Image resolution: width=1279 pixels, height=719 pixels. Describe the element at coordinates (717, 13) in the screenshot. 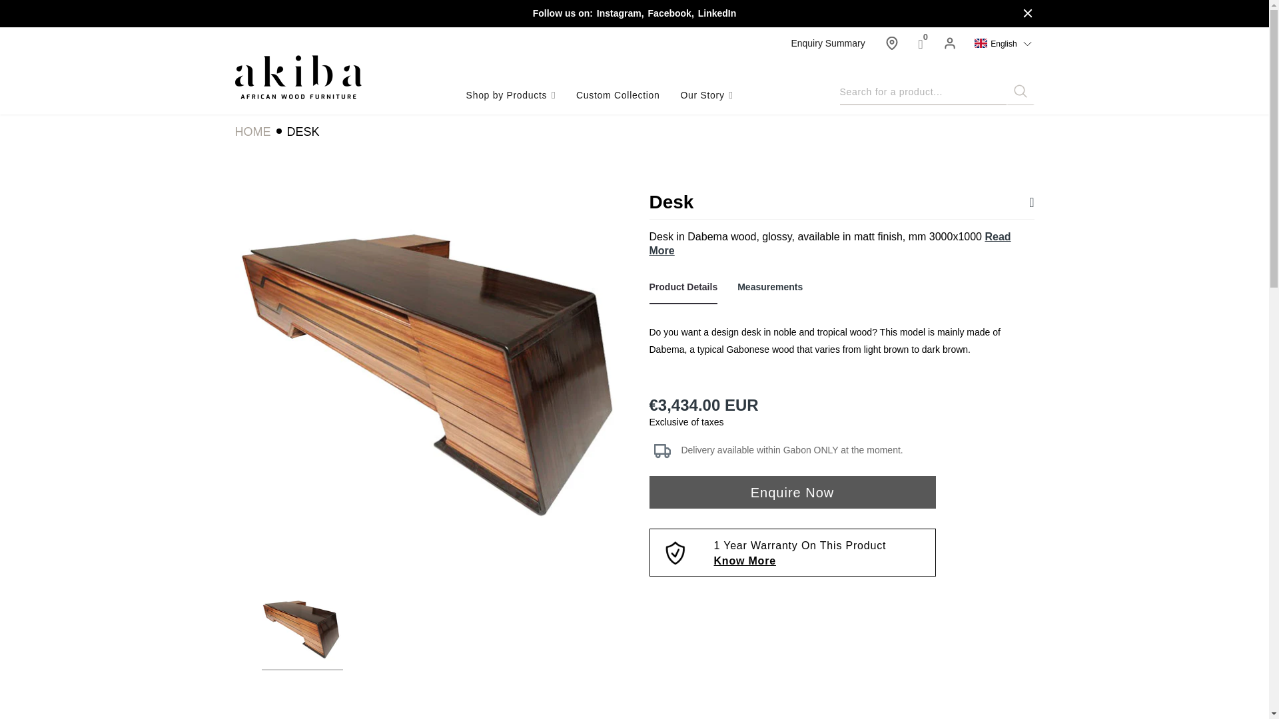

I see `LinkedIn` at that location.